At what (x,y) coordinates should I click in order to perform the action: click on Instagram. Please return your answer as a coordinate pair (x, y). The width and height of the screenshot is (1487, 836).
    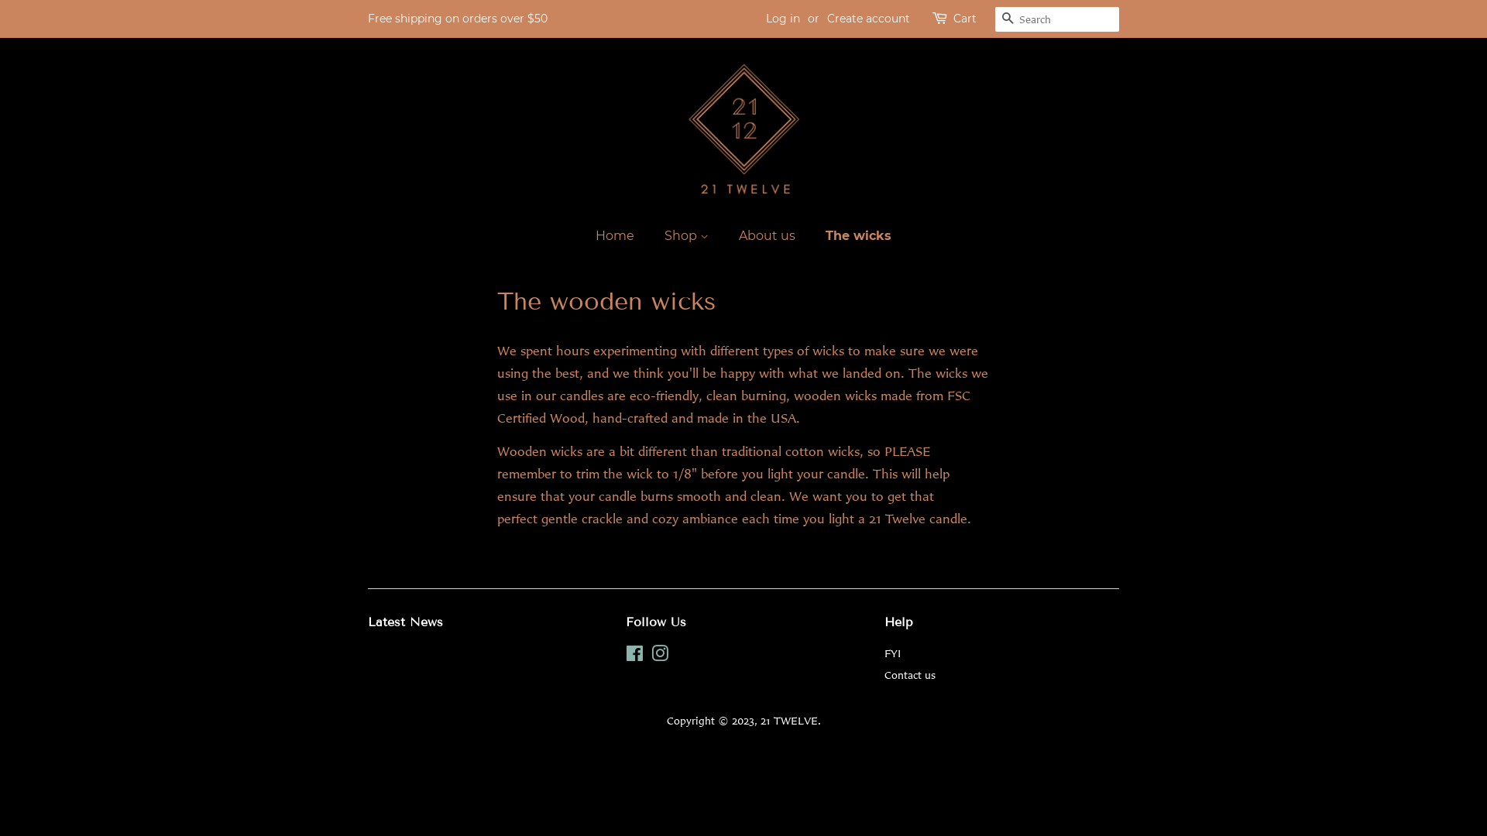
    Looking at the image, I should click on (660, 656).